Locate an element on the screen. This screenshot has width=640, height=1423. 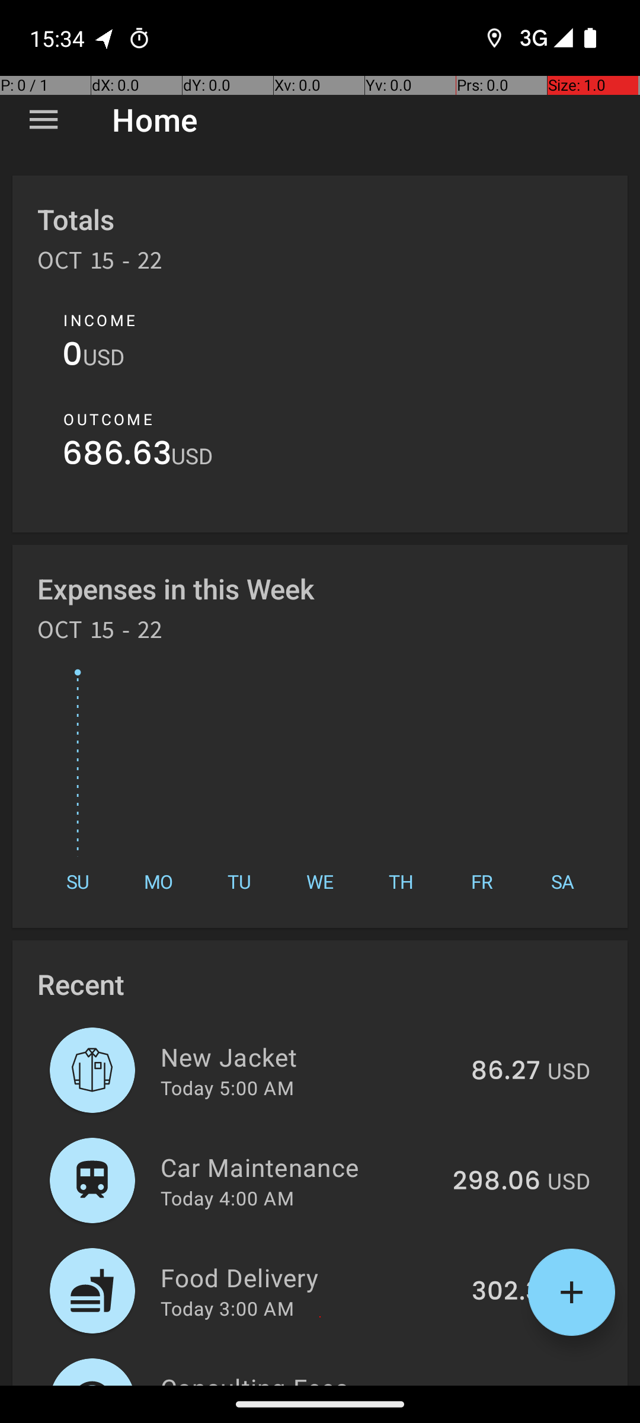
298.06 is located at coordinates (497, 1182).